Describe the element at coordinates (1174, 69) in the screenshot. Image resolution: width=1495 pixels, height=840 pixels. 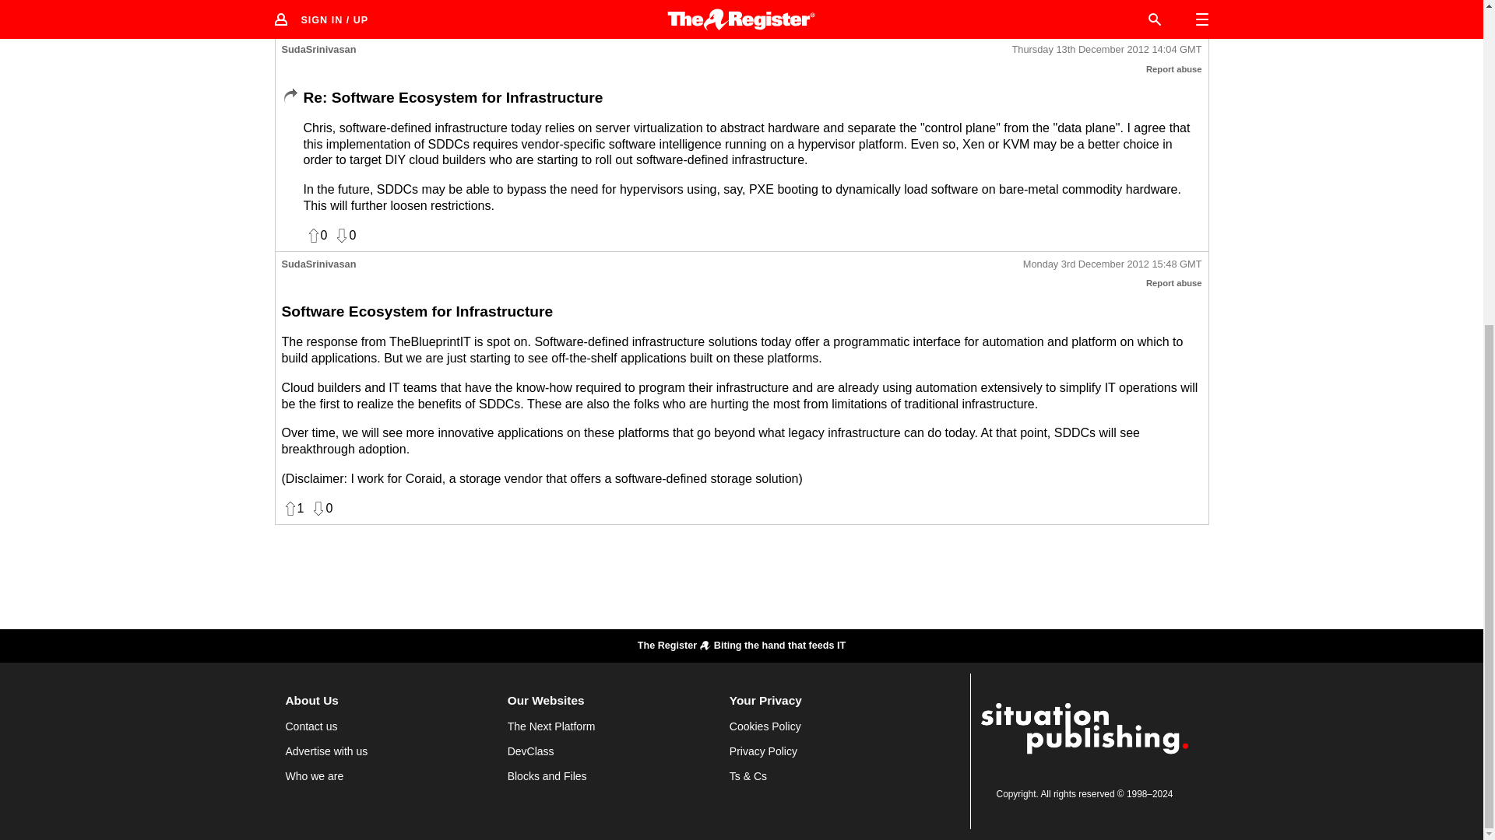
I see `Inappropriate post? Report it to our moderators` at that location.